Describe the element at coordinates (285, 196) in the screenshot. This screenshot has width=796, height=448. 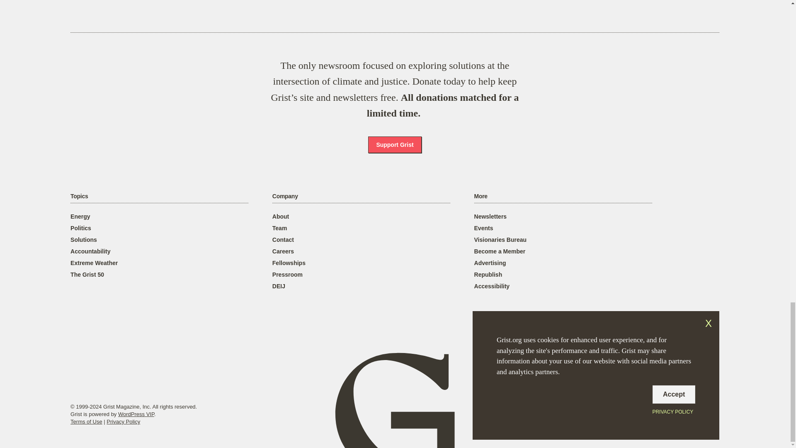
I see `Company` at that location.